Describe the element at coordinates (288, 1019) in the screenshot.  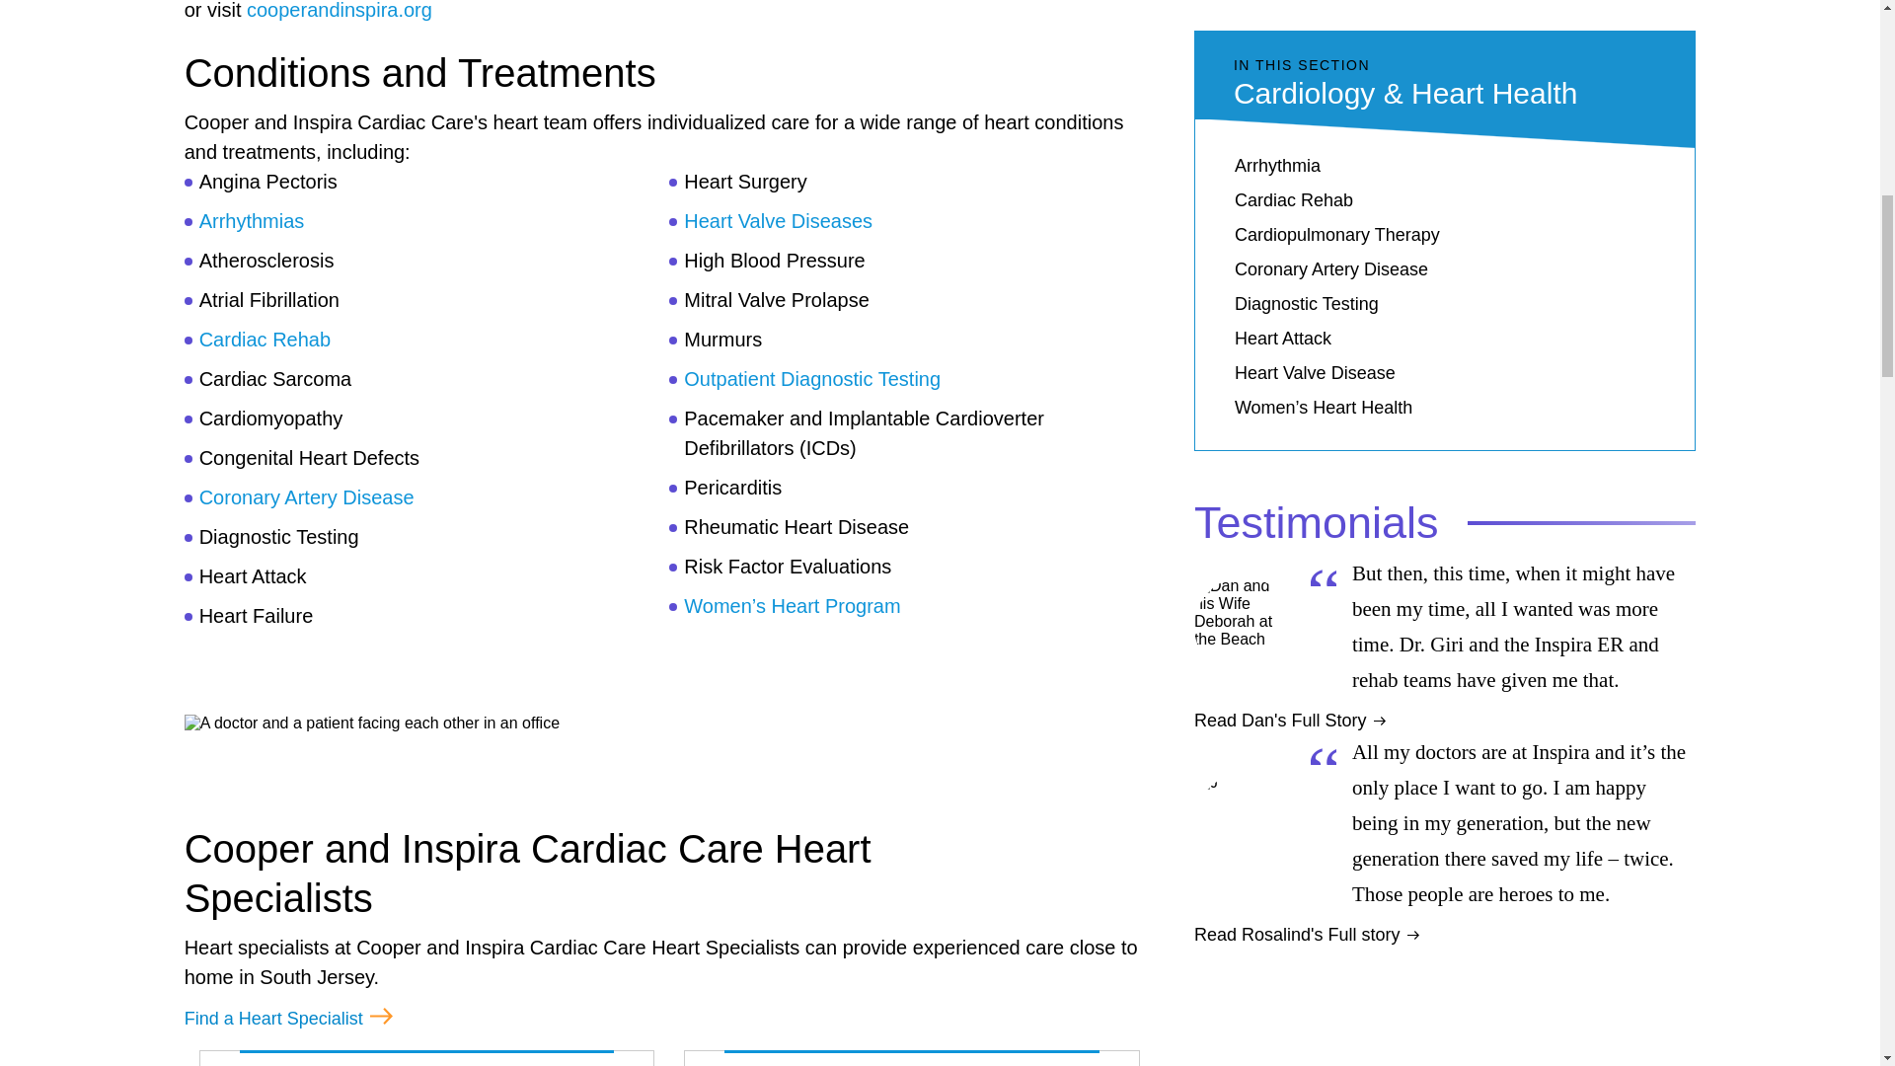
I see `Find a Heart Specialist` at that location.